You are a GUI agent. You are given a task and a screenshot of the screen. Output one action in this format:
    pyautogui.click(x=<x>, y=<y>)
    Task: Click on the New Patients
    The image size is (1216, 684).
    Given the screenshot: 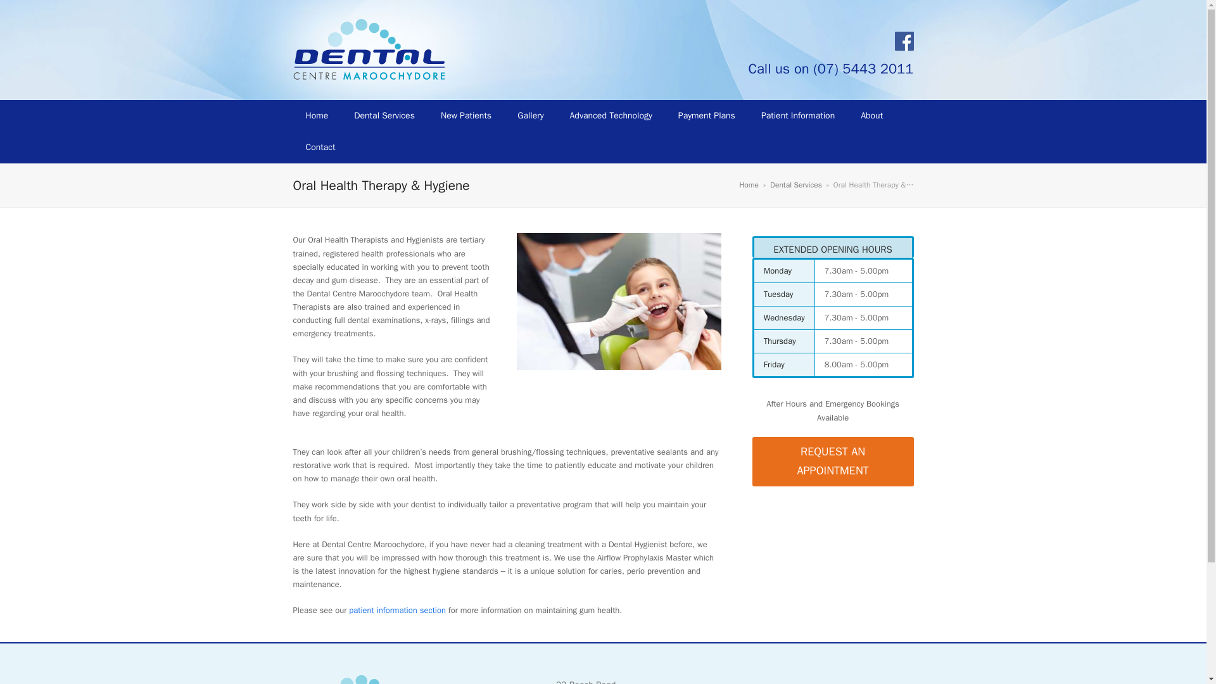 What is the action you would take?
    pyautogui.click(x=466, y=115)
    